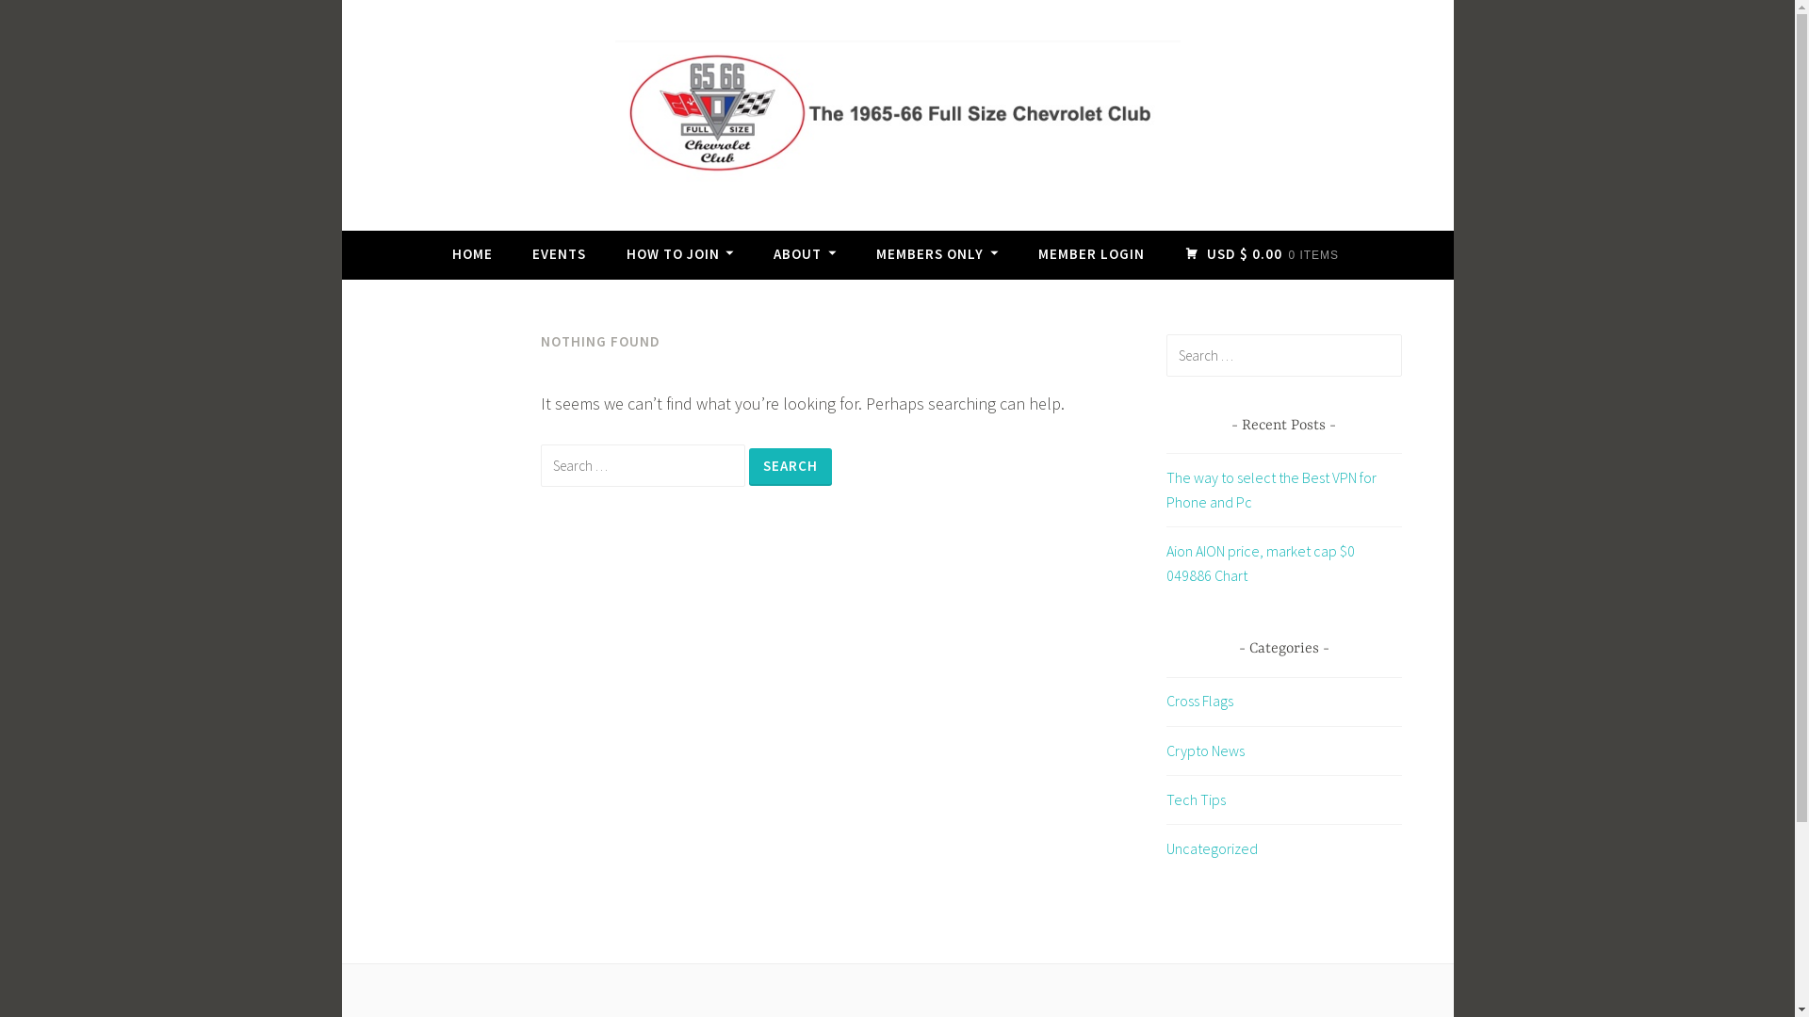 This screenshot has width=1809, height=1017. What do you see at coordinates (680, 254) in the screenshot?
I see `HOW TO JOIN` at bounding box center [680, 254].